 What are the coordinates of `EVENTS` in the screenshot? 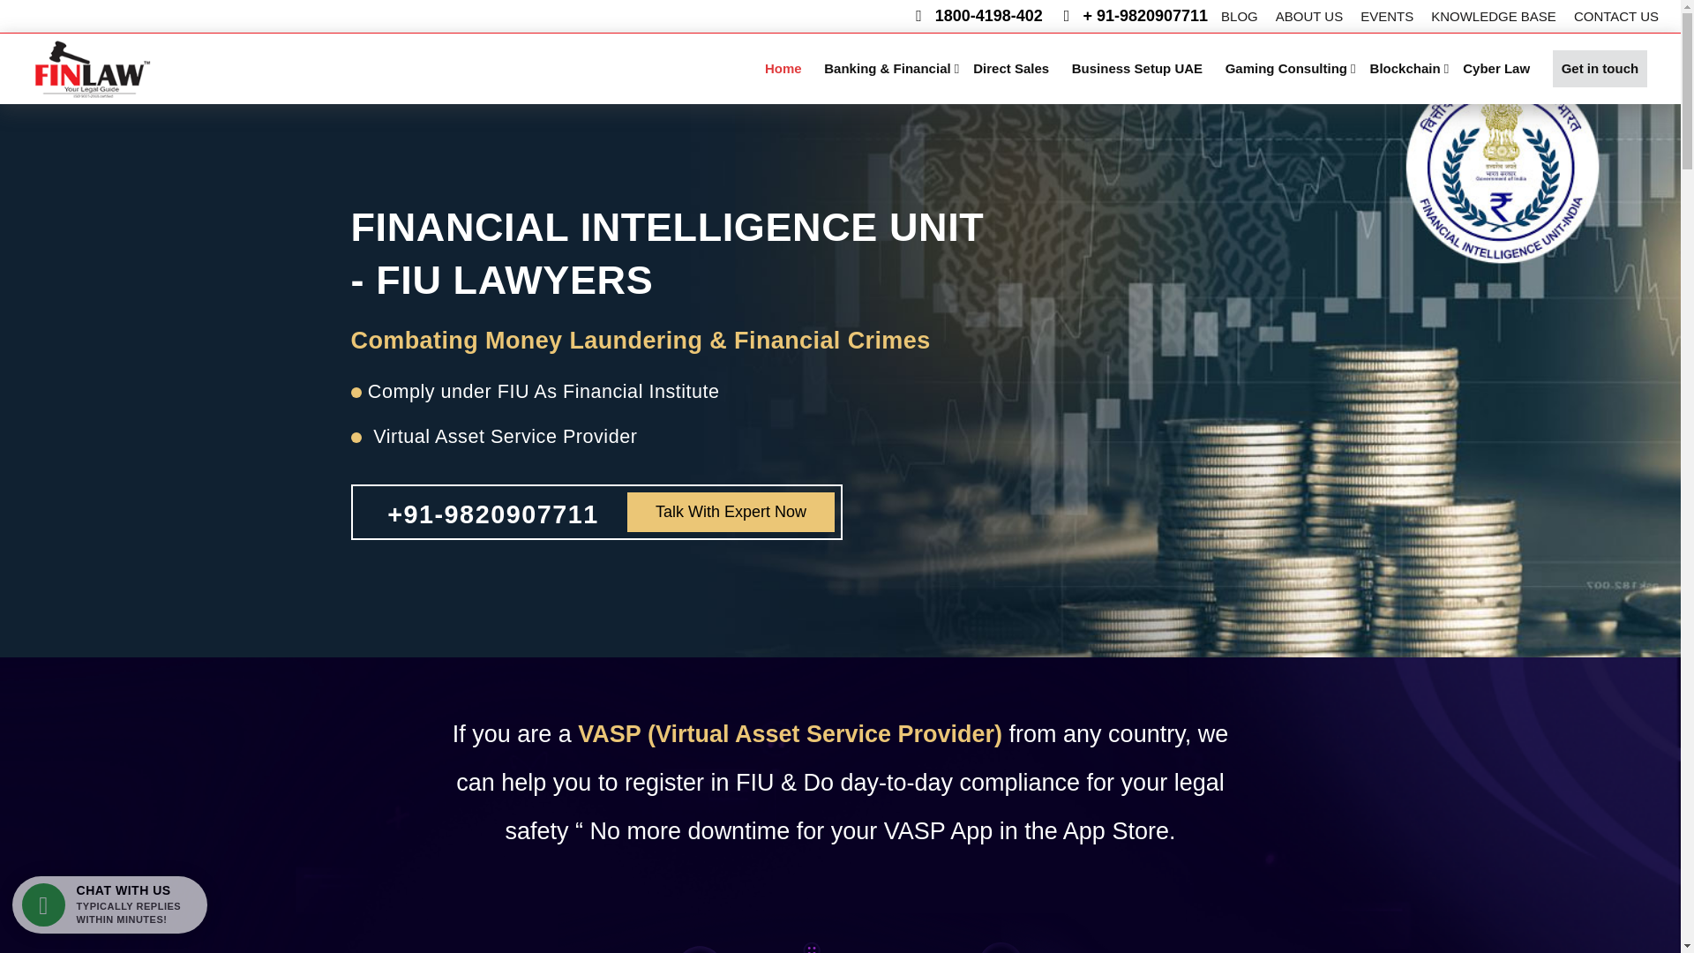 It's located at (1387, 16).